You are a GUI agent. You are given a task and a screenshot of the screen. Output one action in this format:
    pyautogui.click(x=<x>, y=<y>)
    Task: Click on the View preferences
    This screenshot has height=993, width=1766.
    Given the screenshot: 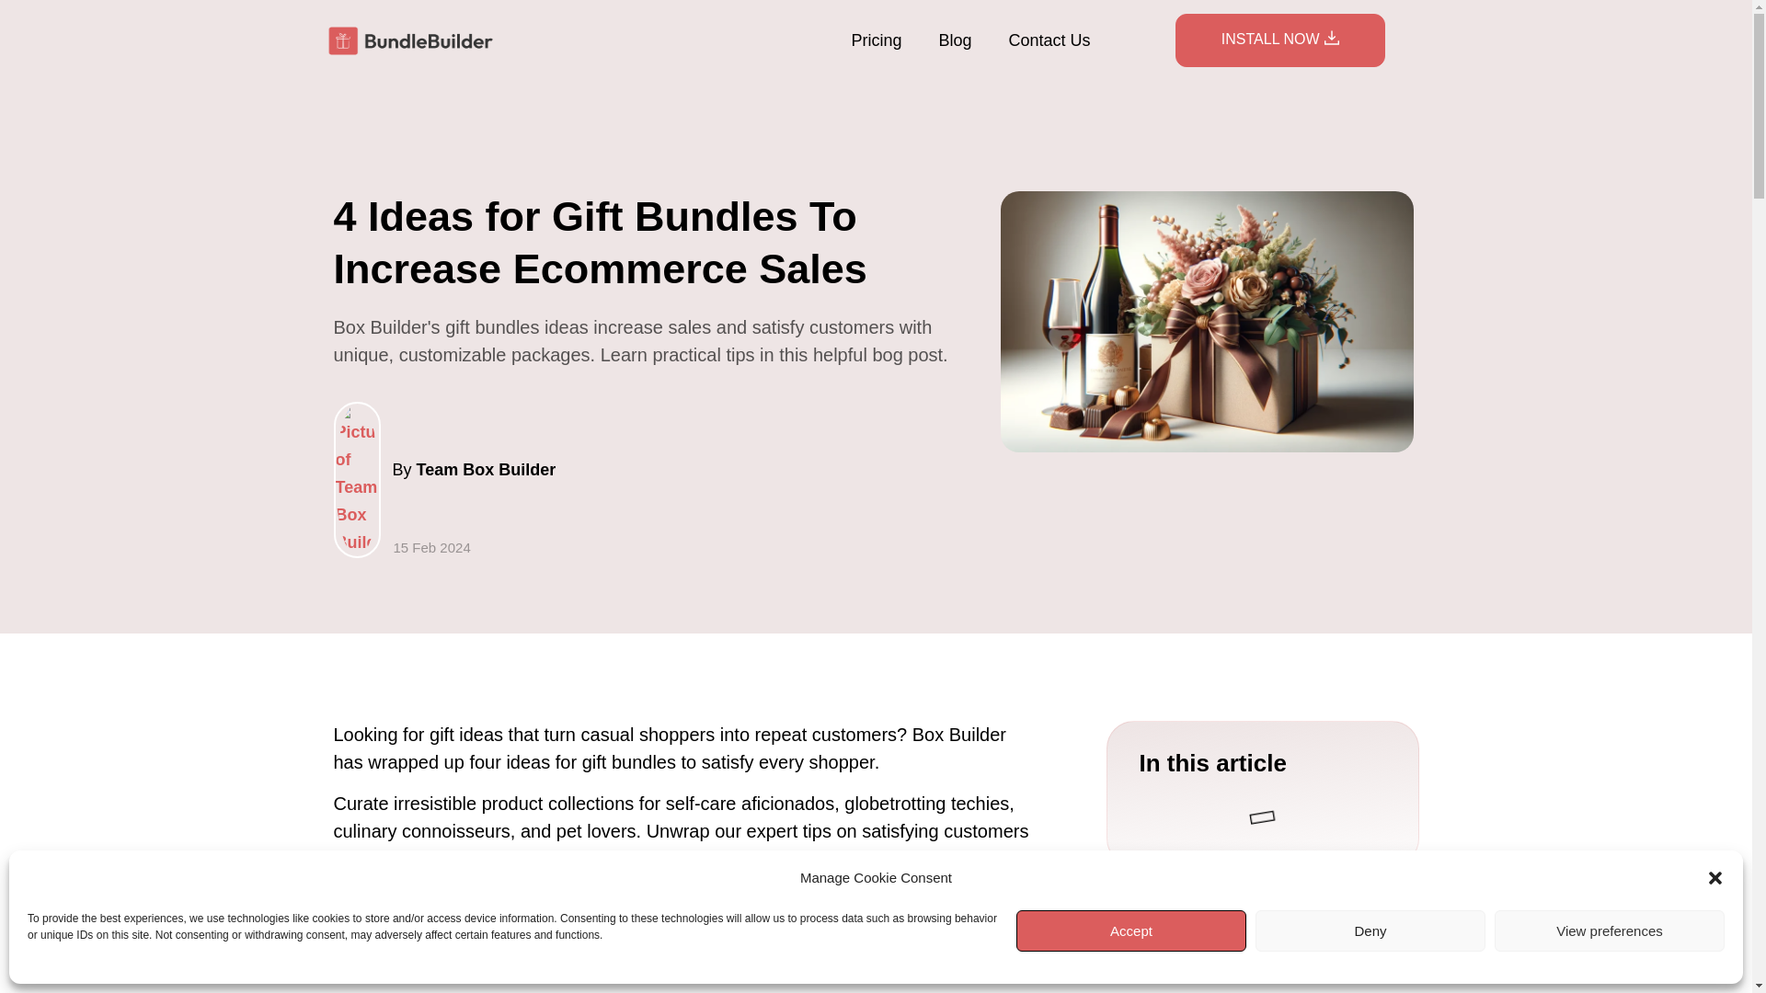 What is the action you would take?
    pyautogui.click(x=1610, y=930)
    